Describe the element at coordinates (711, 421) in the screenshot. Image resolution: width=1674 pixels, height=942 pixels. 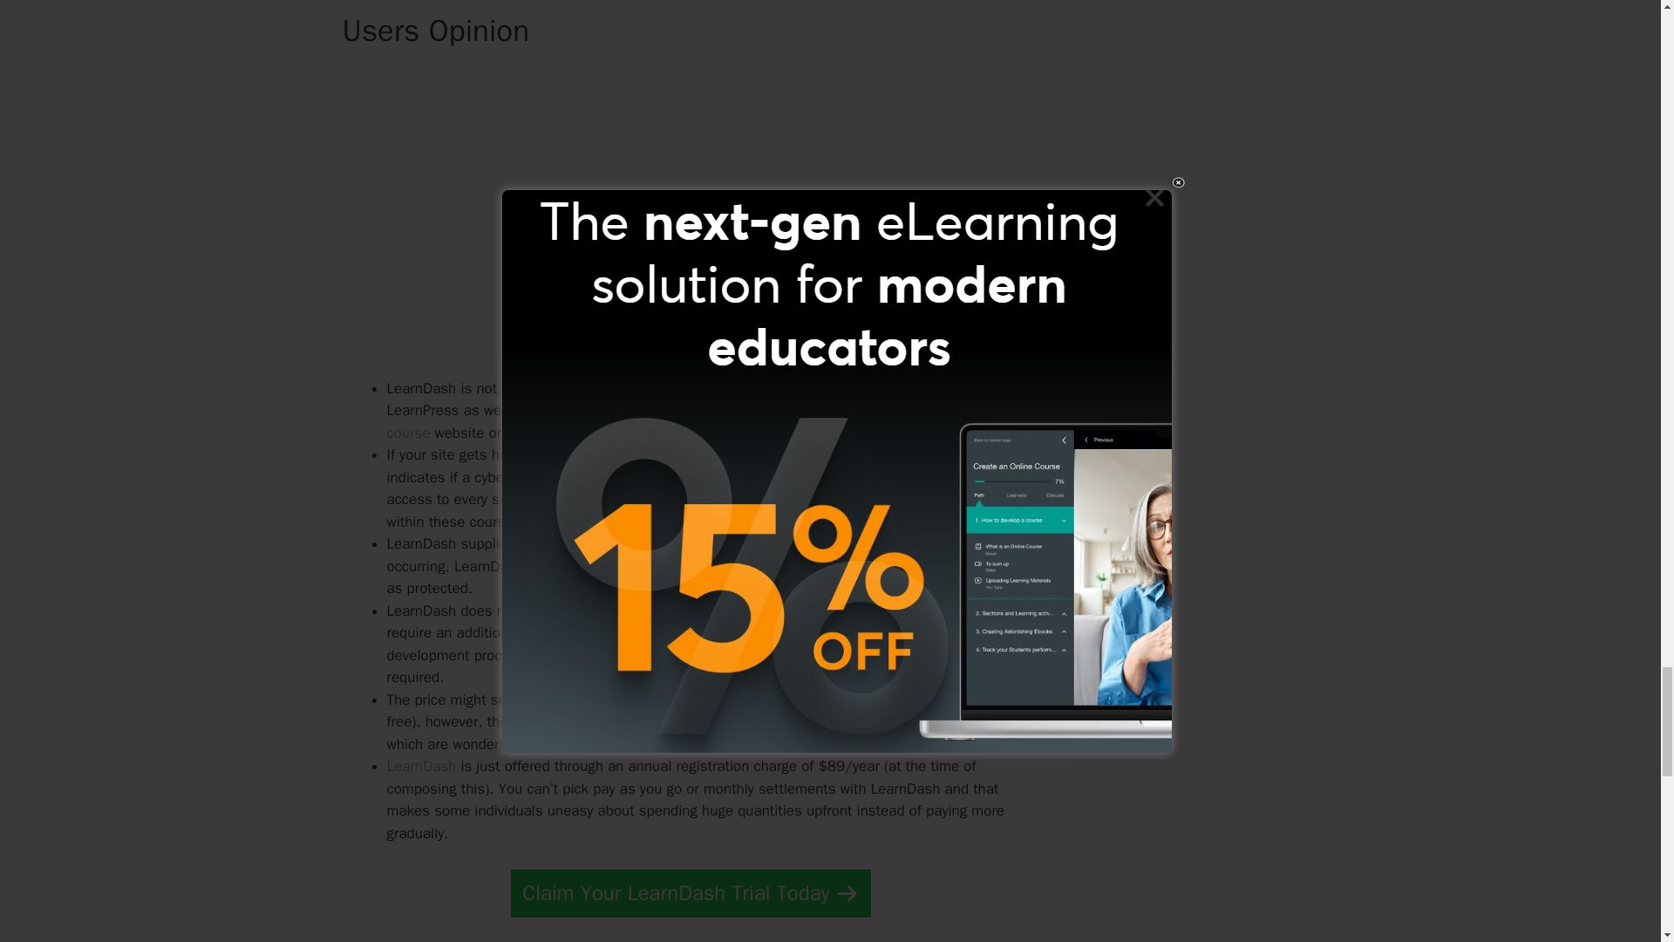
I see `online course` at that location.